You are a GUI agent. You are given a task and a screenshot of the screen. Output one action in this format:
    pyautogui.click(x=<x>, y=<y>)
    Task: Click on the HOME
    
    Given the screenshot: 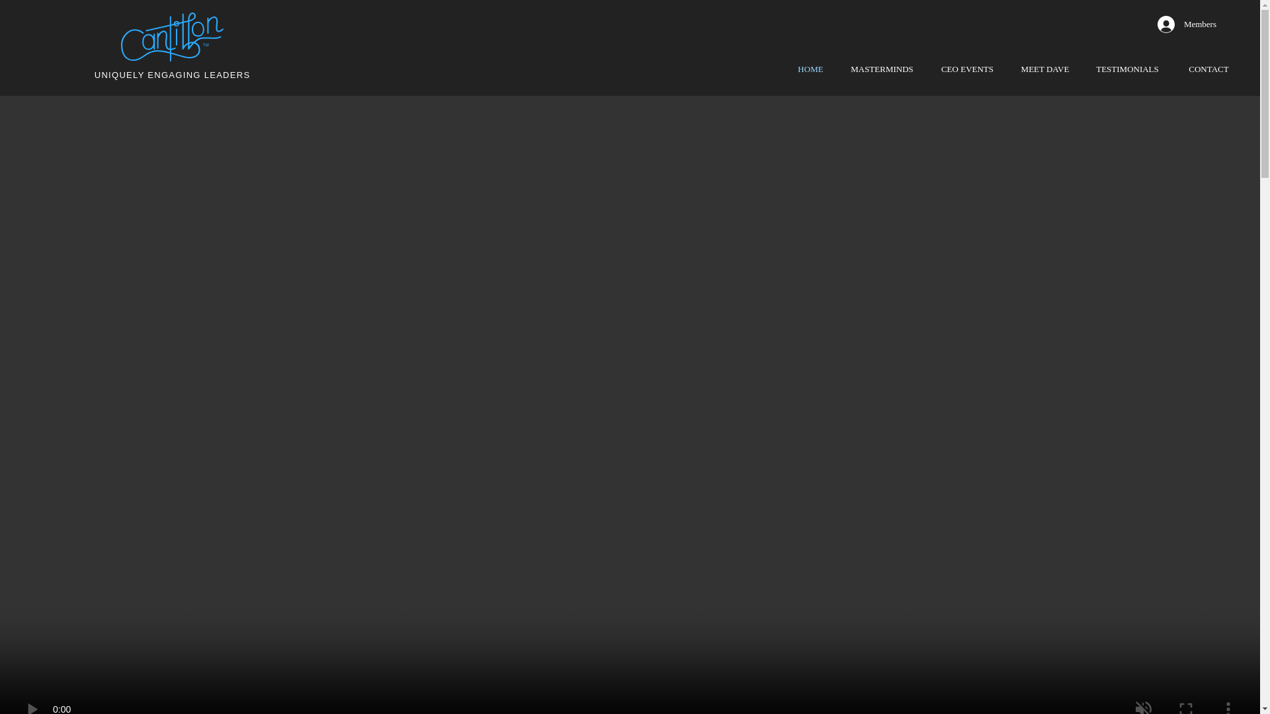 What is the action you would take?
    pyautogui.click(x=810, y=69)
    